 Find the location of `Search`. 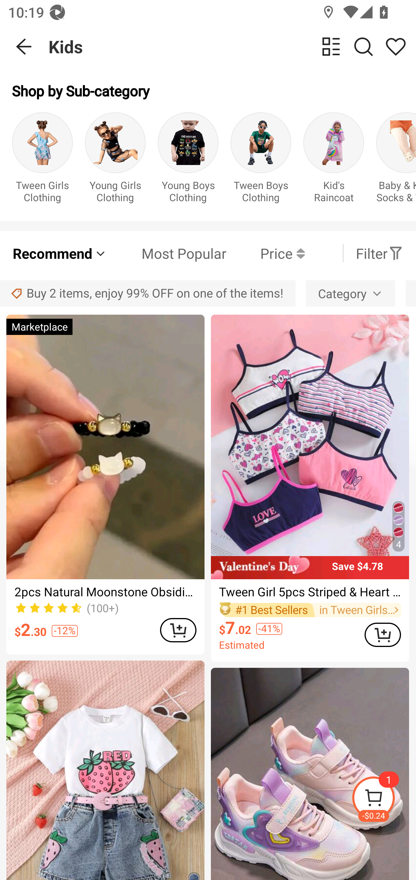

Search is located at coordinates (363, 46).